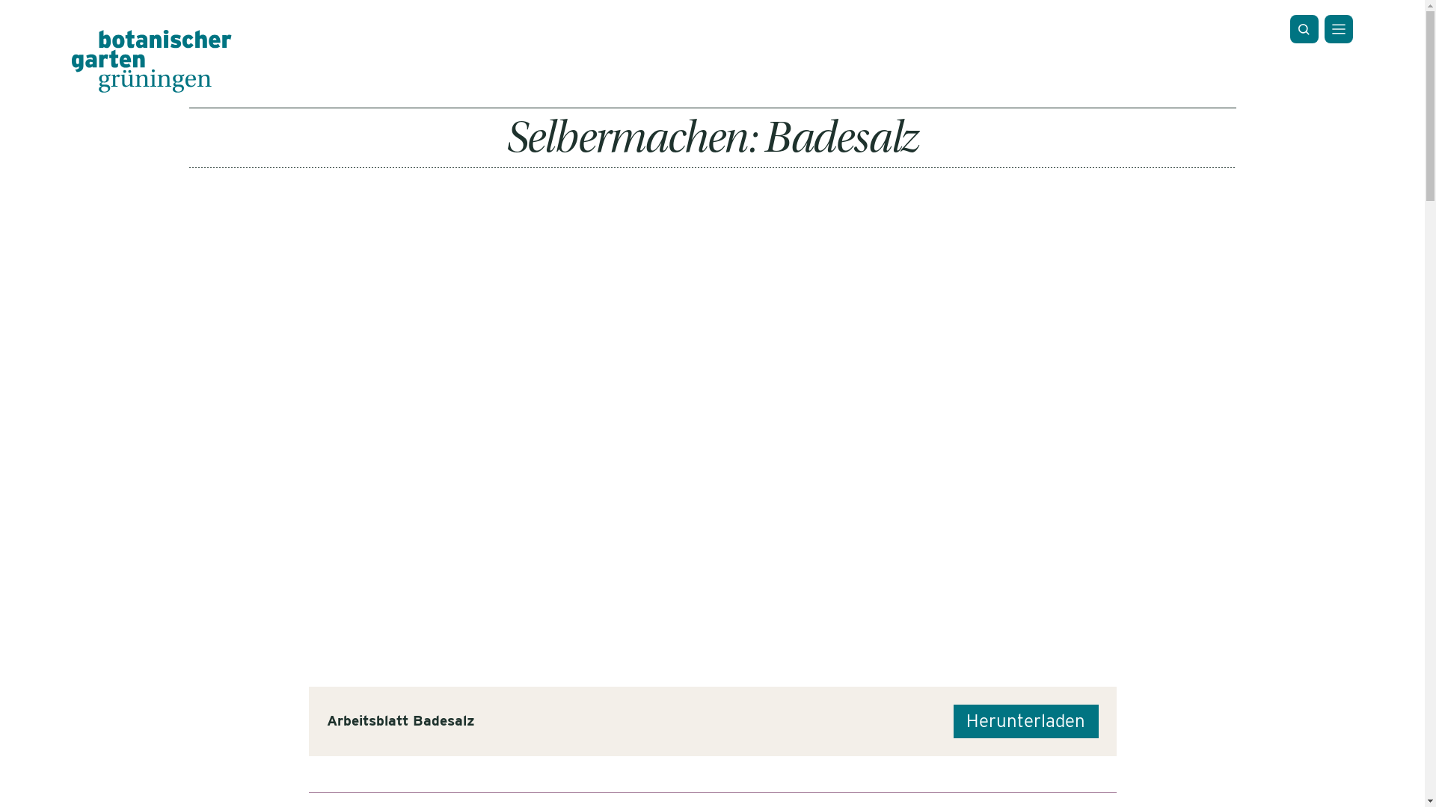 The width and height of the screenshot is (1436, 807). I want to click on Zum Selbermachen: Badesalz, so click(712, 415).